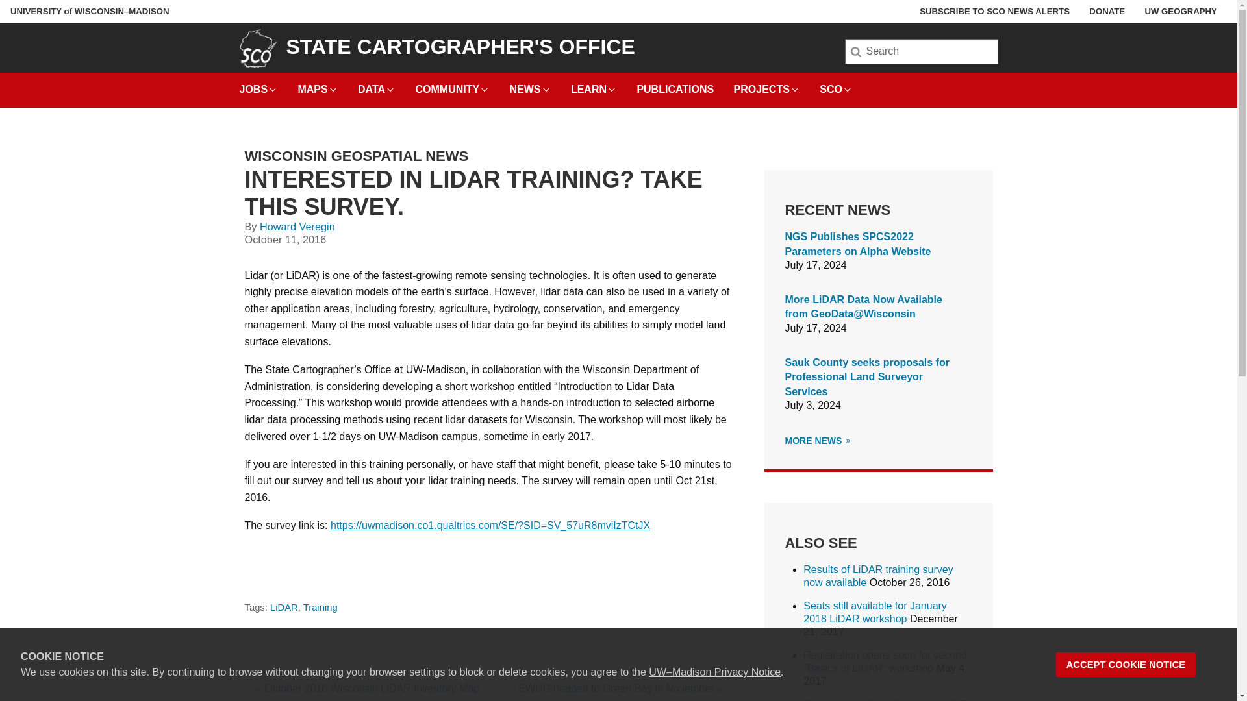 The image size is (1247, 701). Describe the element at coordinates (848, 440) in the screenshot. I see `MORE` at that location.